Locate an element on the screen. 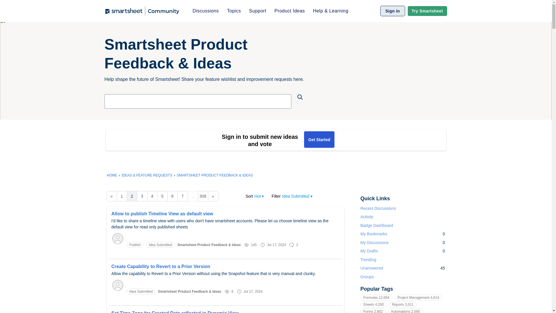  5 is located at coordinates (162, 196).